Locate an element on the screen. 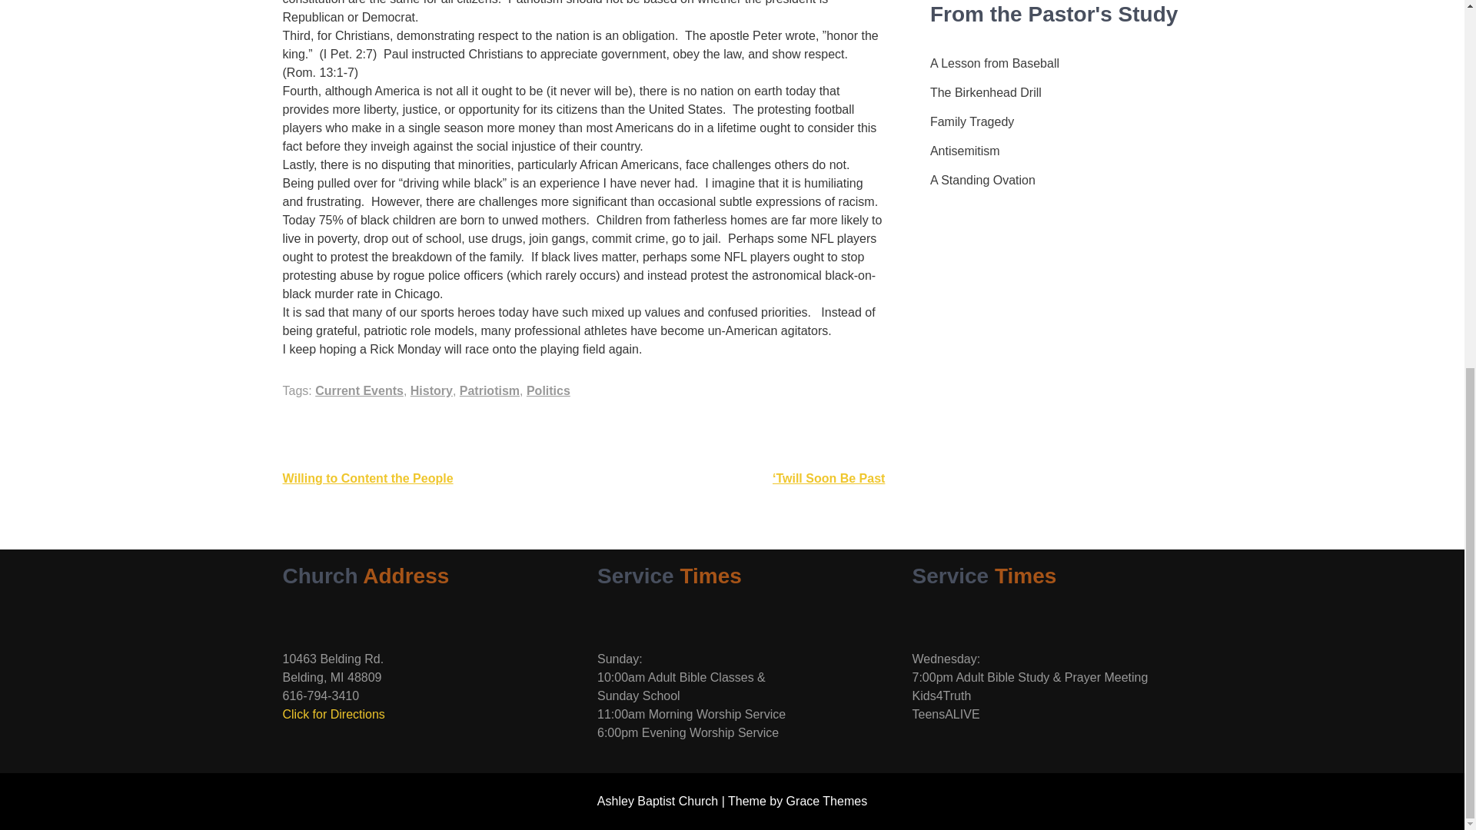 The image size is (1476, 830). Patriotism is located at coordinates (489, 390).